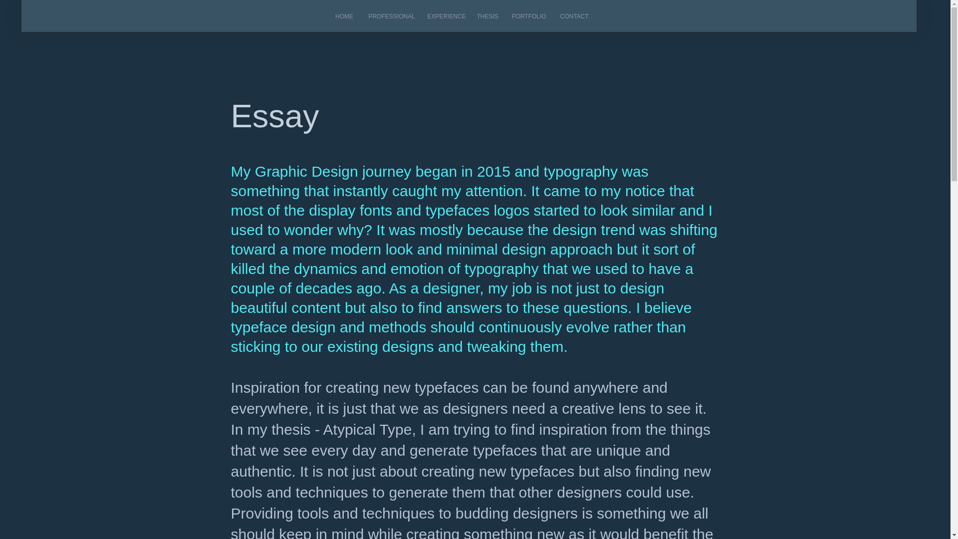 This screenshot has height=539, width=958. Describe the element at coordinates (486, 16) in the screenshot. I see `THESIS` at that location.